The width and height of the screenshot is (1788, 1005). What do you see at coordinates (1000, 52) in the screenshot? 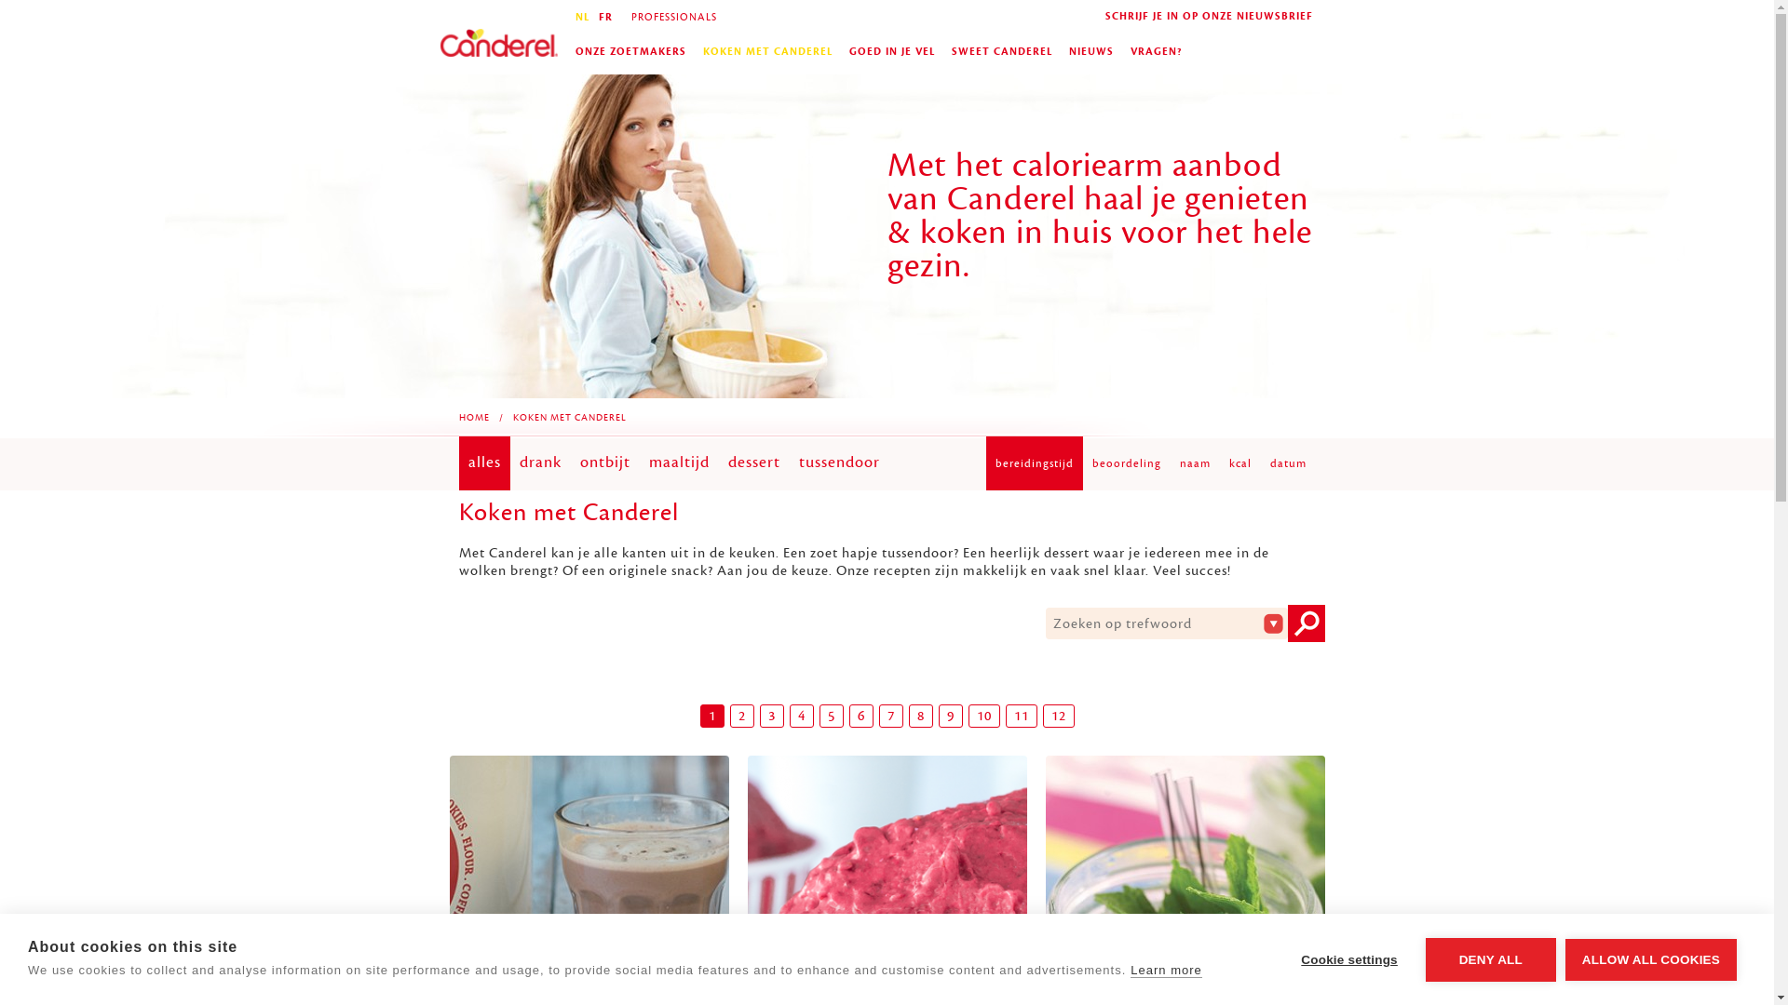
I see `SWEET CANDEREL` at bounding box center [1000, 52].